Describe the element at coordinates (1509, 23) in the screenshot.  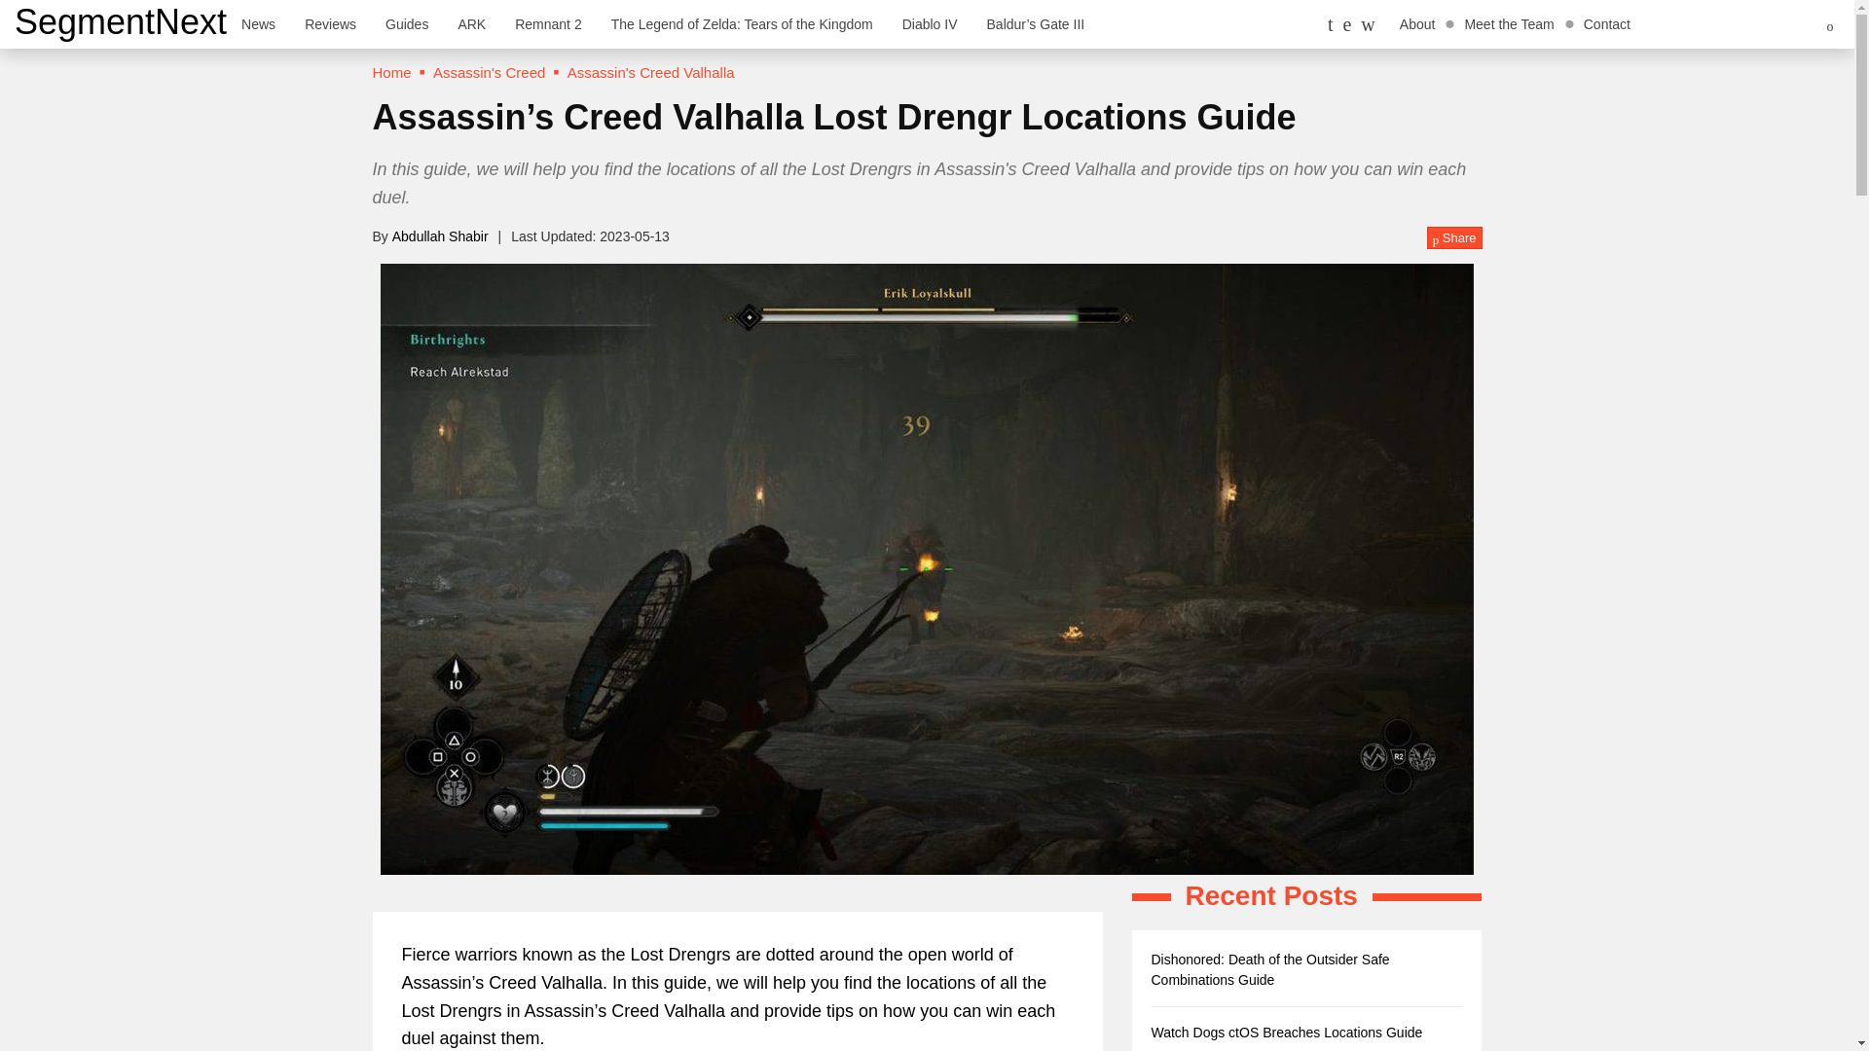
I see `Meet the Team` at that location.